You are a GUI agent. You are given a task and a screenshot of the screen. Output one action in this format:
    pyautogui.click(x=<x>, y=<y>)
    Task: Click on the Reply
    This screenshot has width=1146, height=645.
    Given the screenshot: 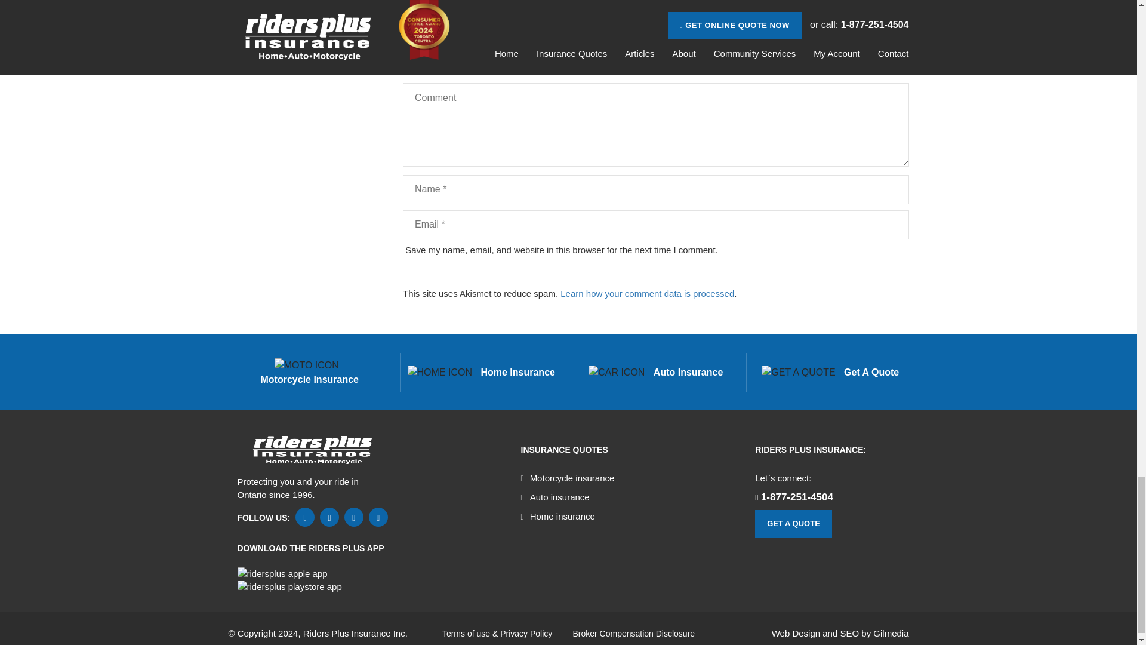 What is the action you would take?
    pyautogui.click(x=680, y=1)
    